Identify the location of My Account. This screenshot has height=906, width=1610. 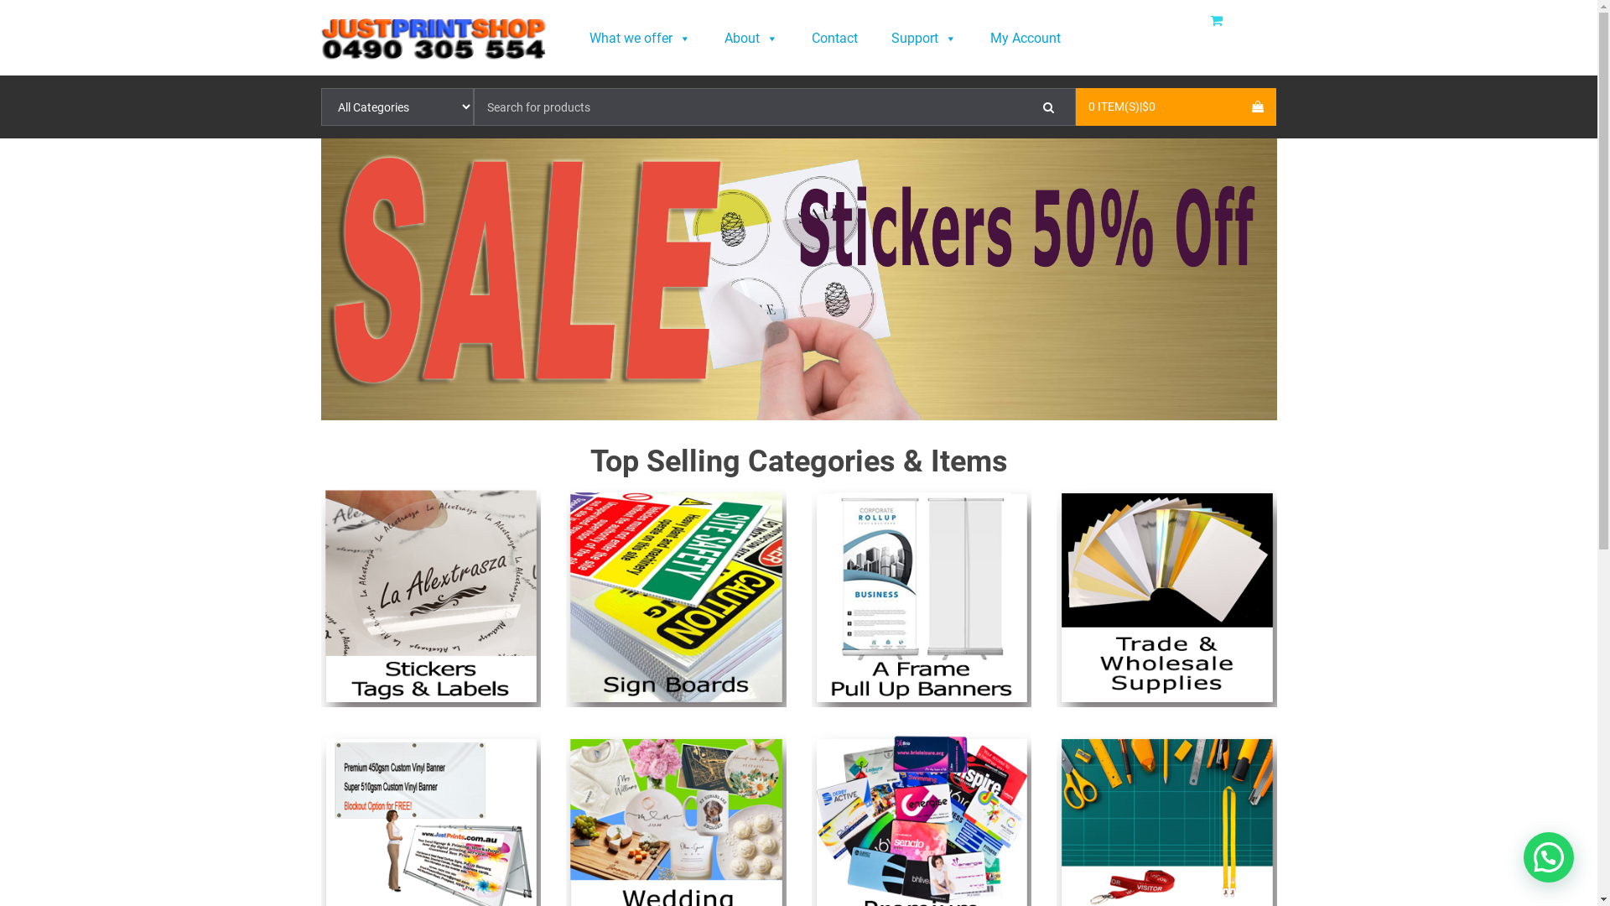
(1025, 39).